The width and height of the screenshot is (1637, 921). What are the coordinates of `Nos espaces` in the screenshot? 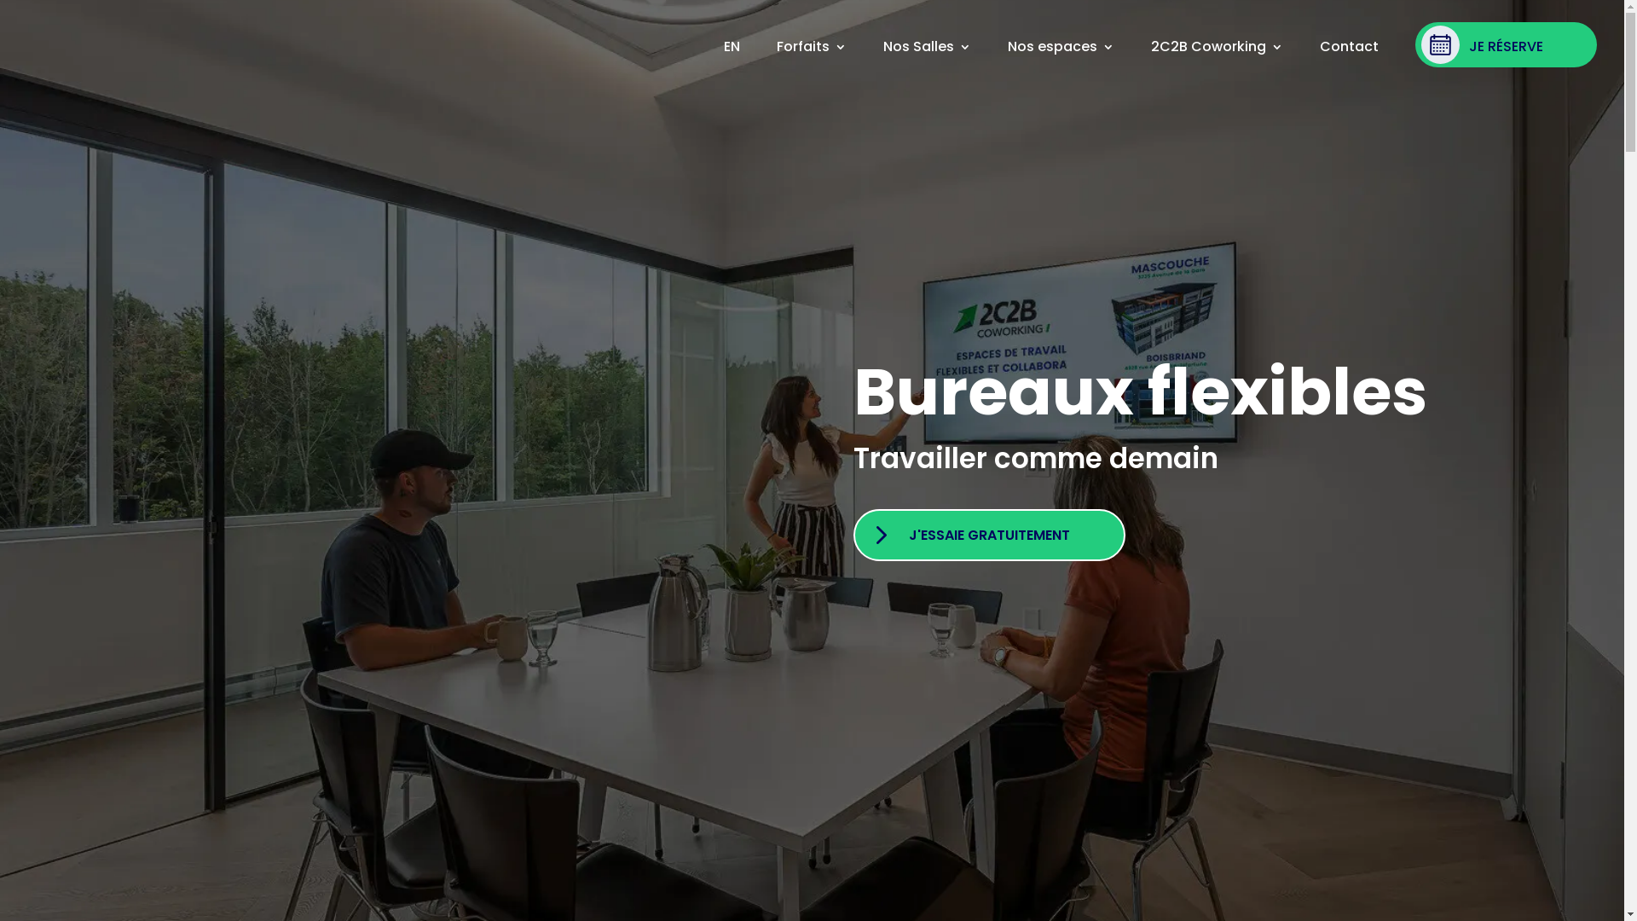 It's located at (1061, 47).